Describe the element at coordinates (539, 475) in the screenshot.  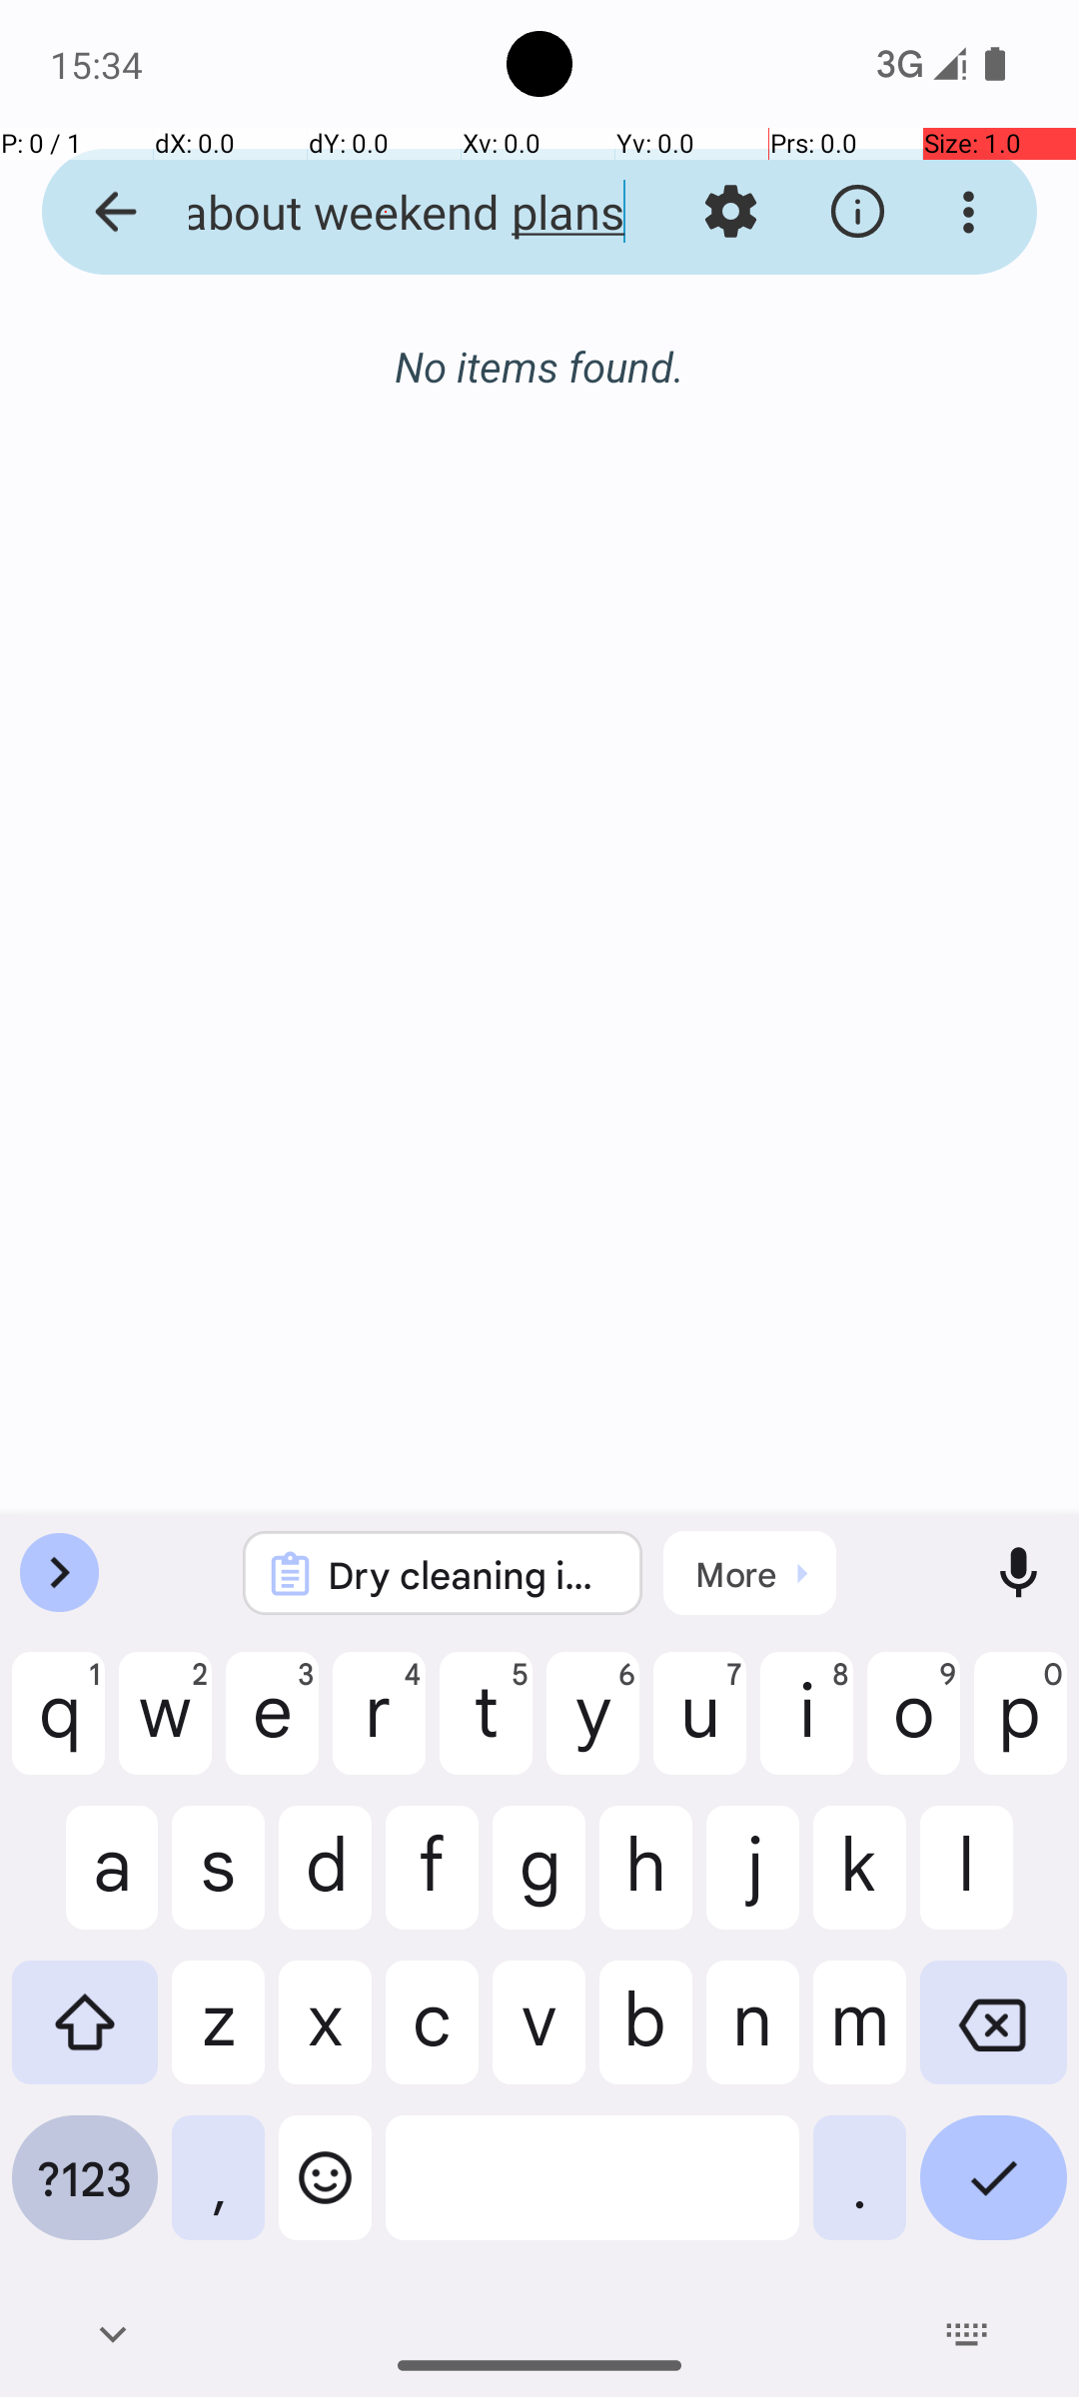
I see `Start a conversation` at that location.